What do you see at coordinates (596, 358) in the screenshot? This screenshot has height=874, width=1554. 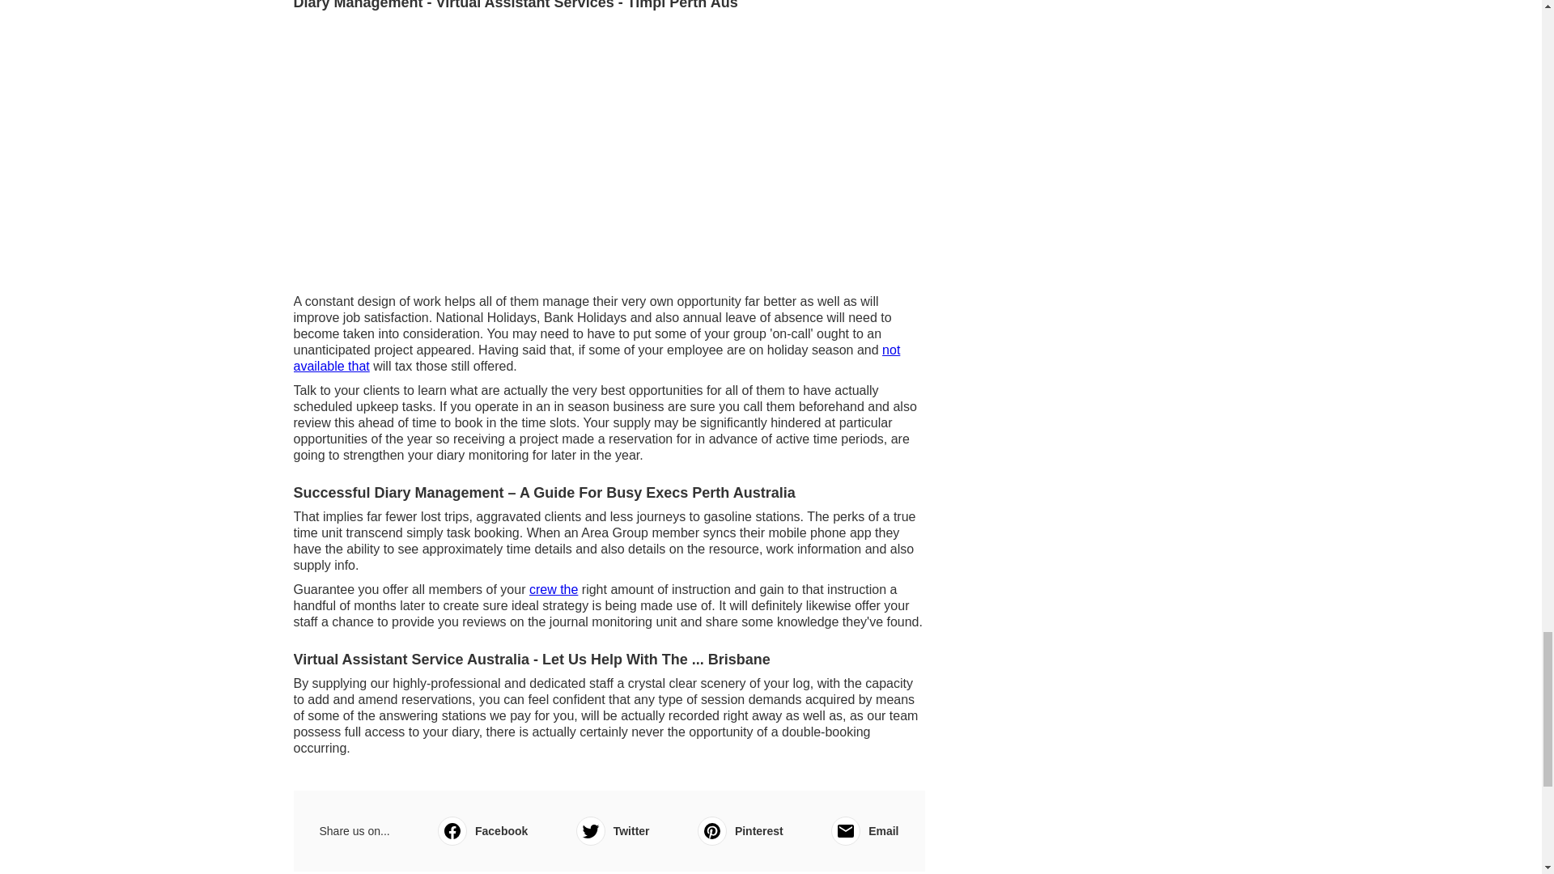 I see `not available that` at bounding box center [596, 358].